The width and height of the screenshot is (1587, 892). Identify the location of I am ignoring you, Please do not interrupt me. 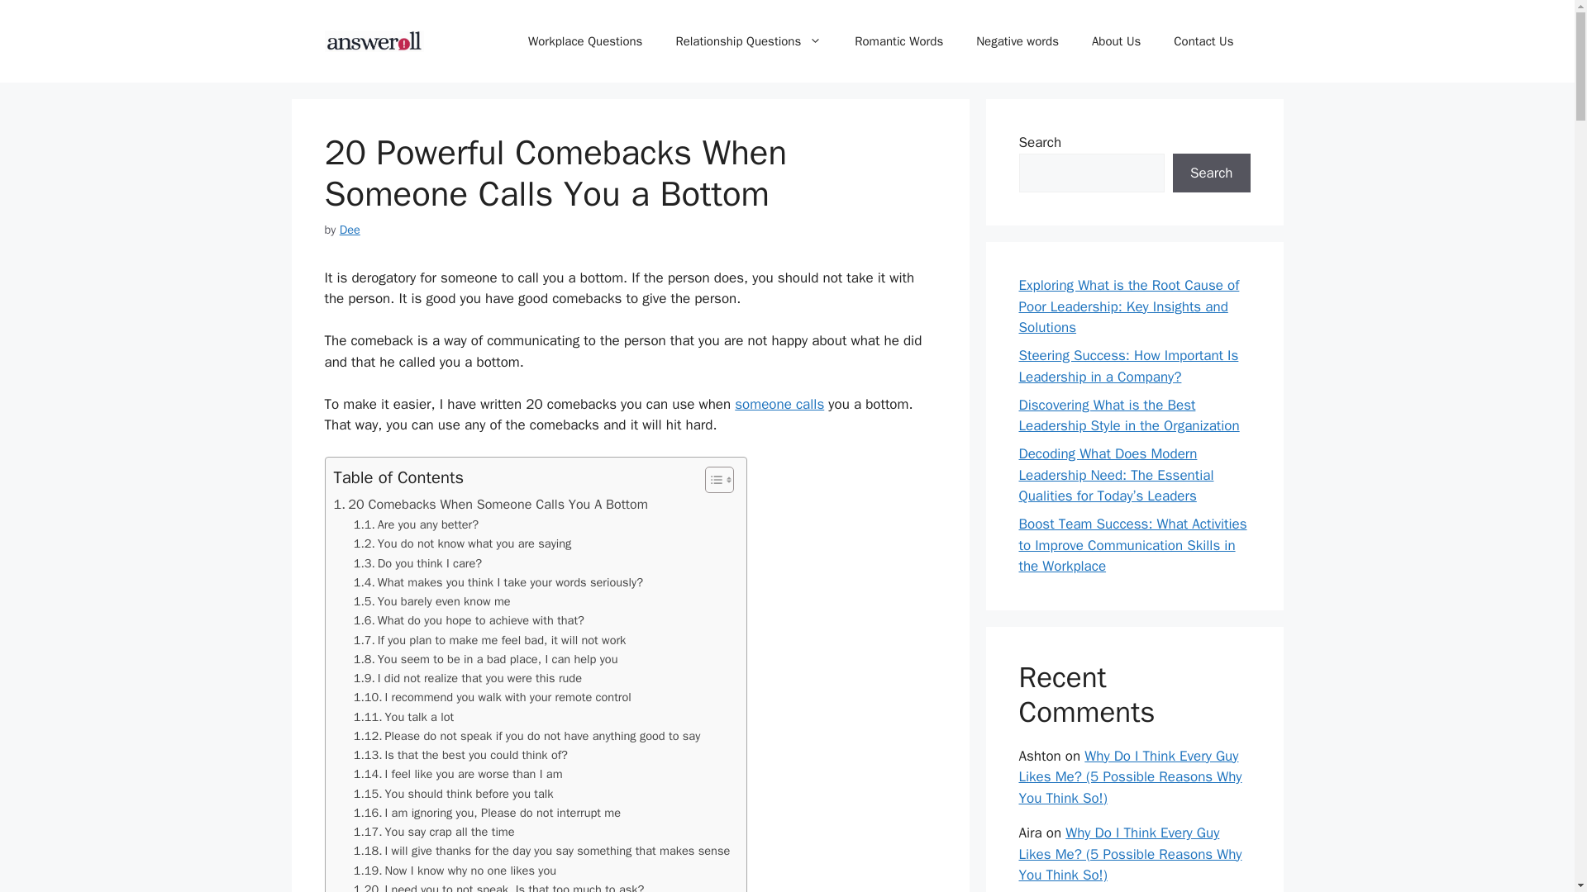
(487, 813).